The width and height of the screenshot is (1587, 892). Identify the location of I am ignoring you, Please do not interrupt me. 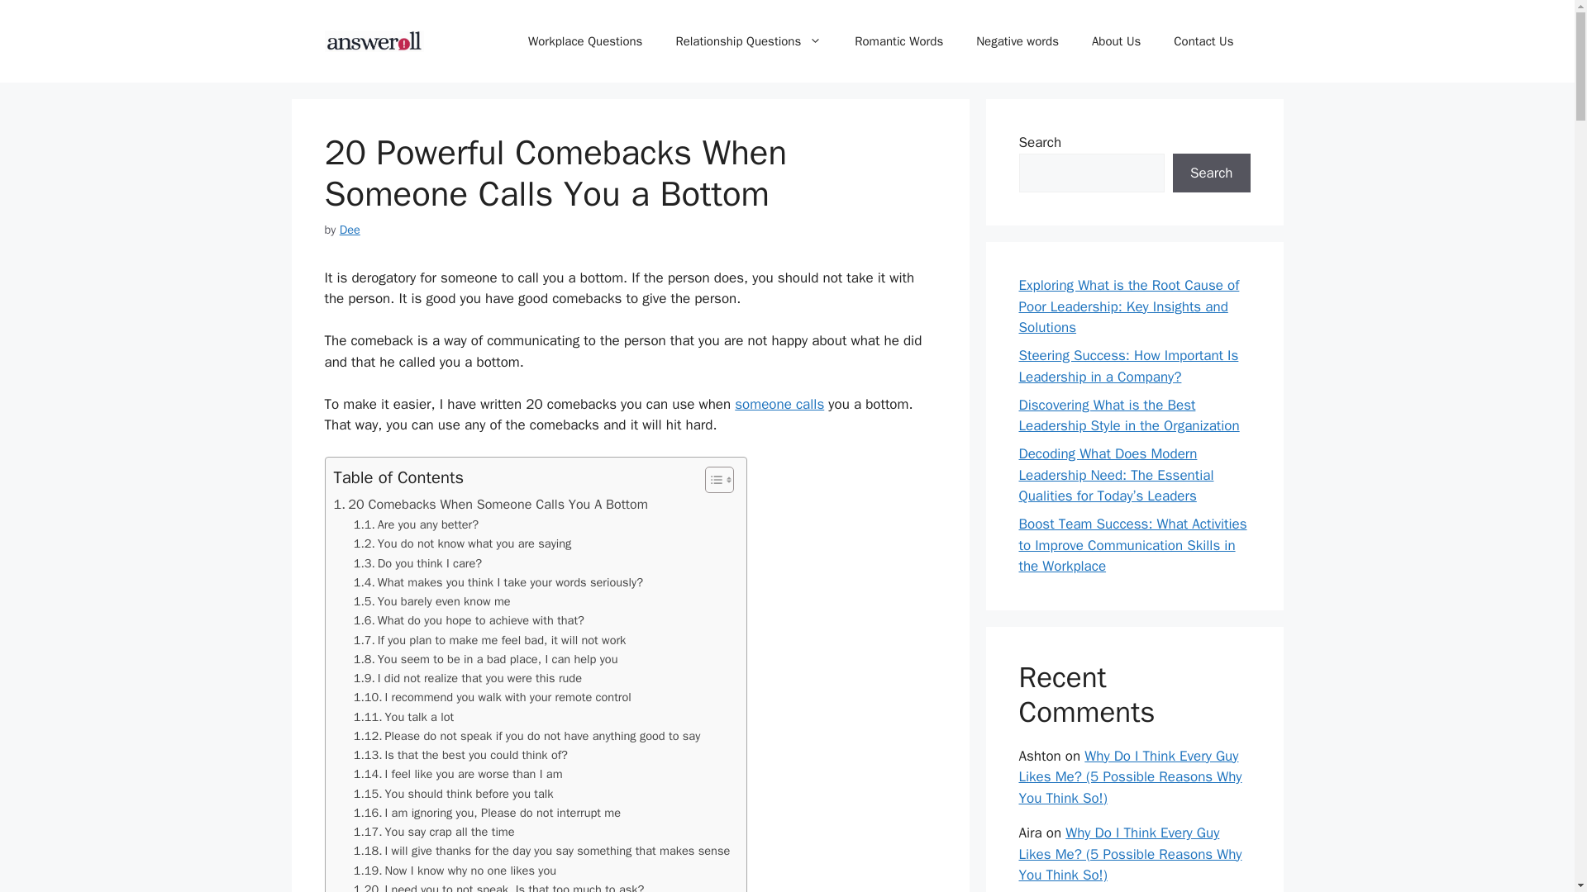
(487, 813).